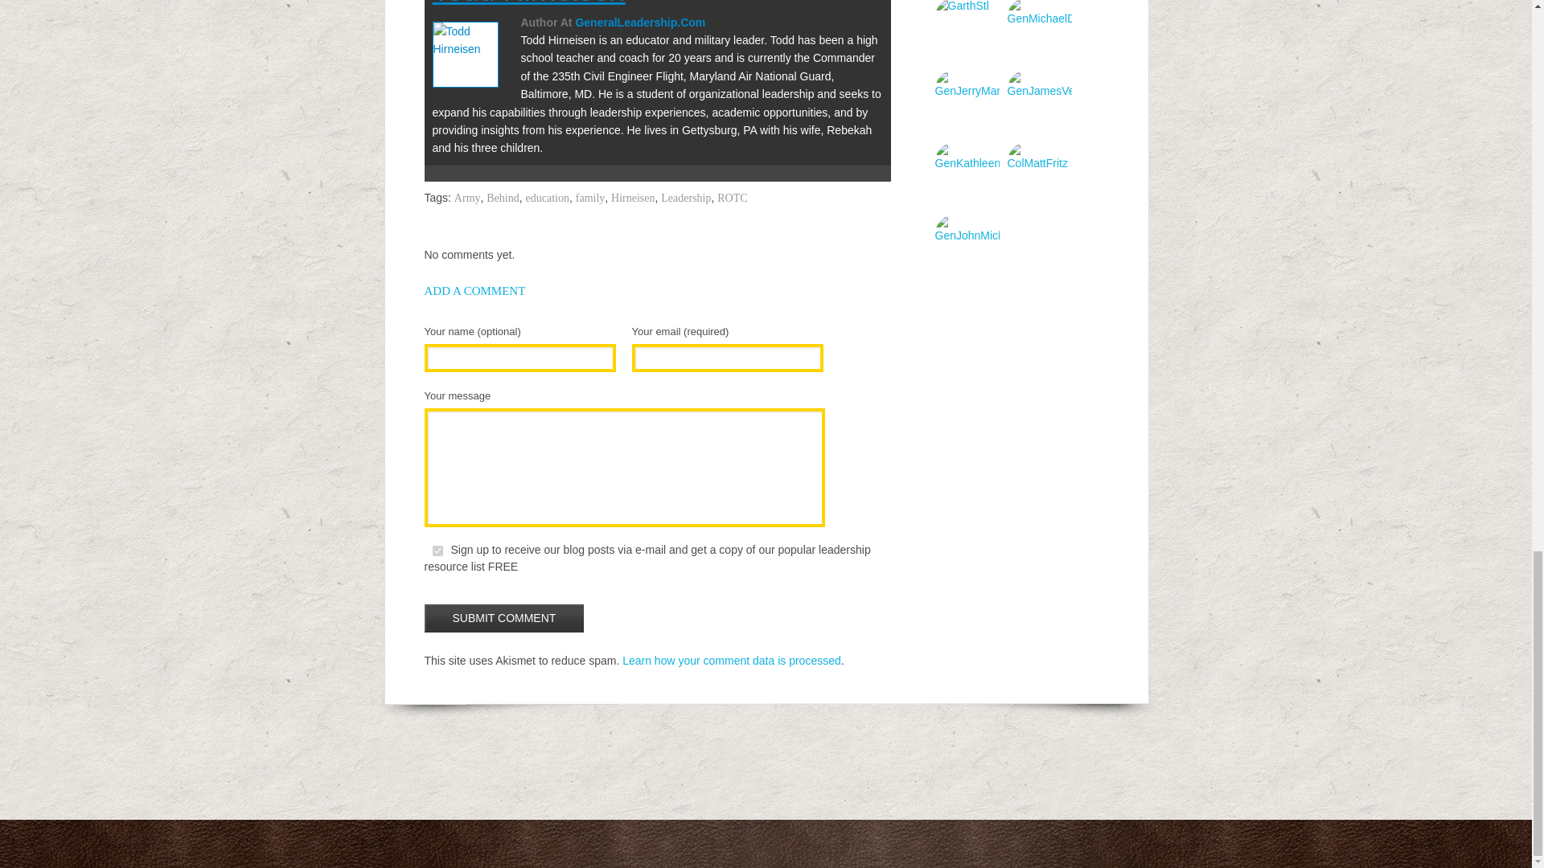 This screenshot has height=868, width=1544. What do you see at coordinates (505, 618) in the screenshot?
I see `Submit Comment` at bounding box center [505, 618].